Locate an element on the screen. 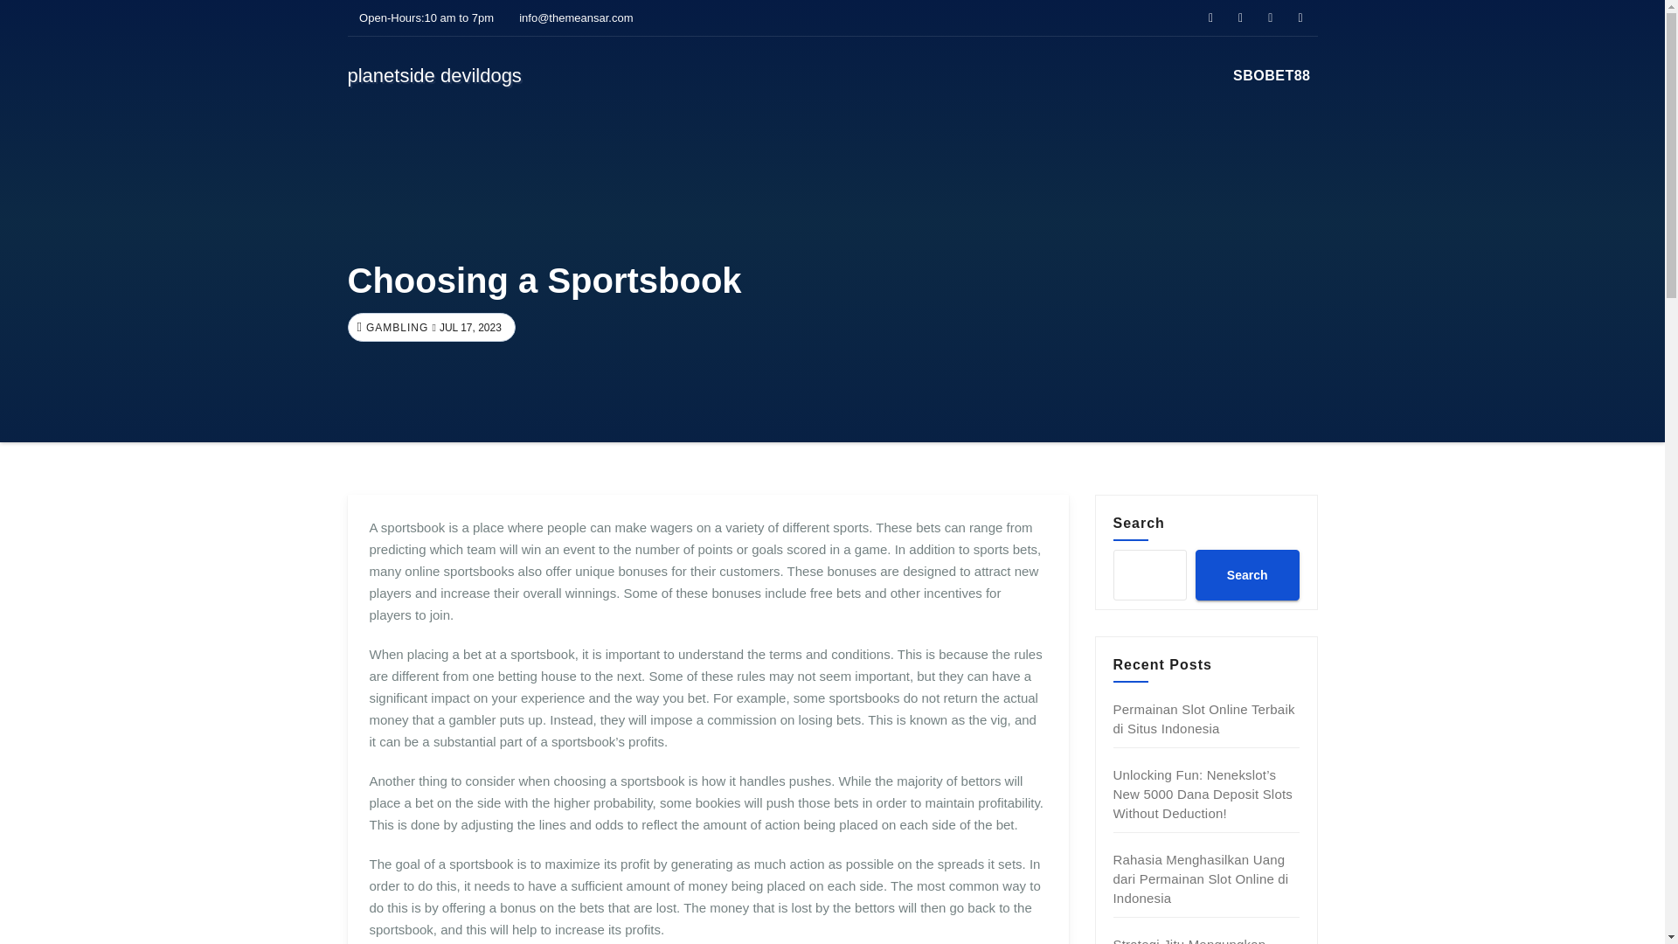 Image resolution: width=1678 pixels, height=944 pixels. Search is located at coordinates (1246, 574).